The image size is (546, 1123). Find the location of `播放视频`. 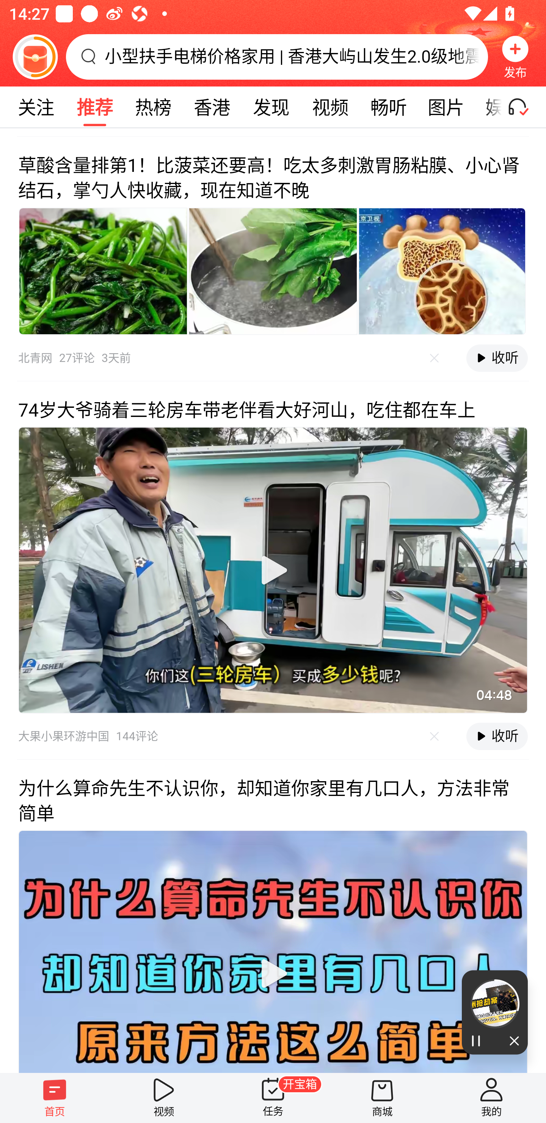

播放视频 is located at coordinates (273, 570).